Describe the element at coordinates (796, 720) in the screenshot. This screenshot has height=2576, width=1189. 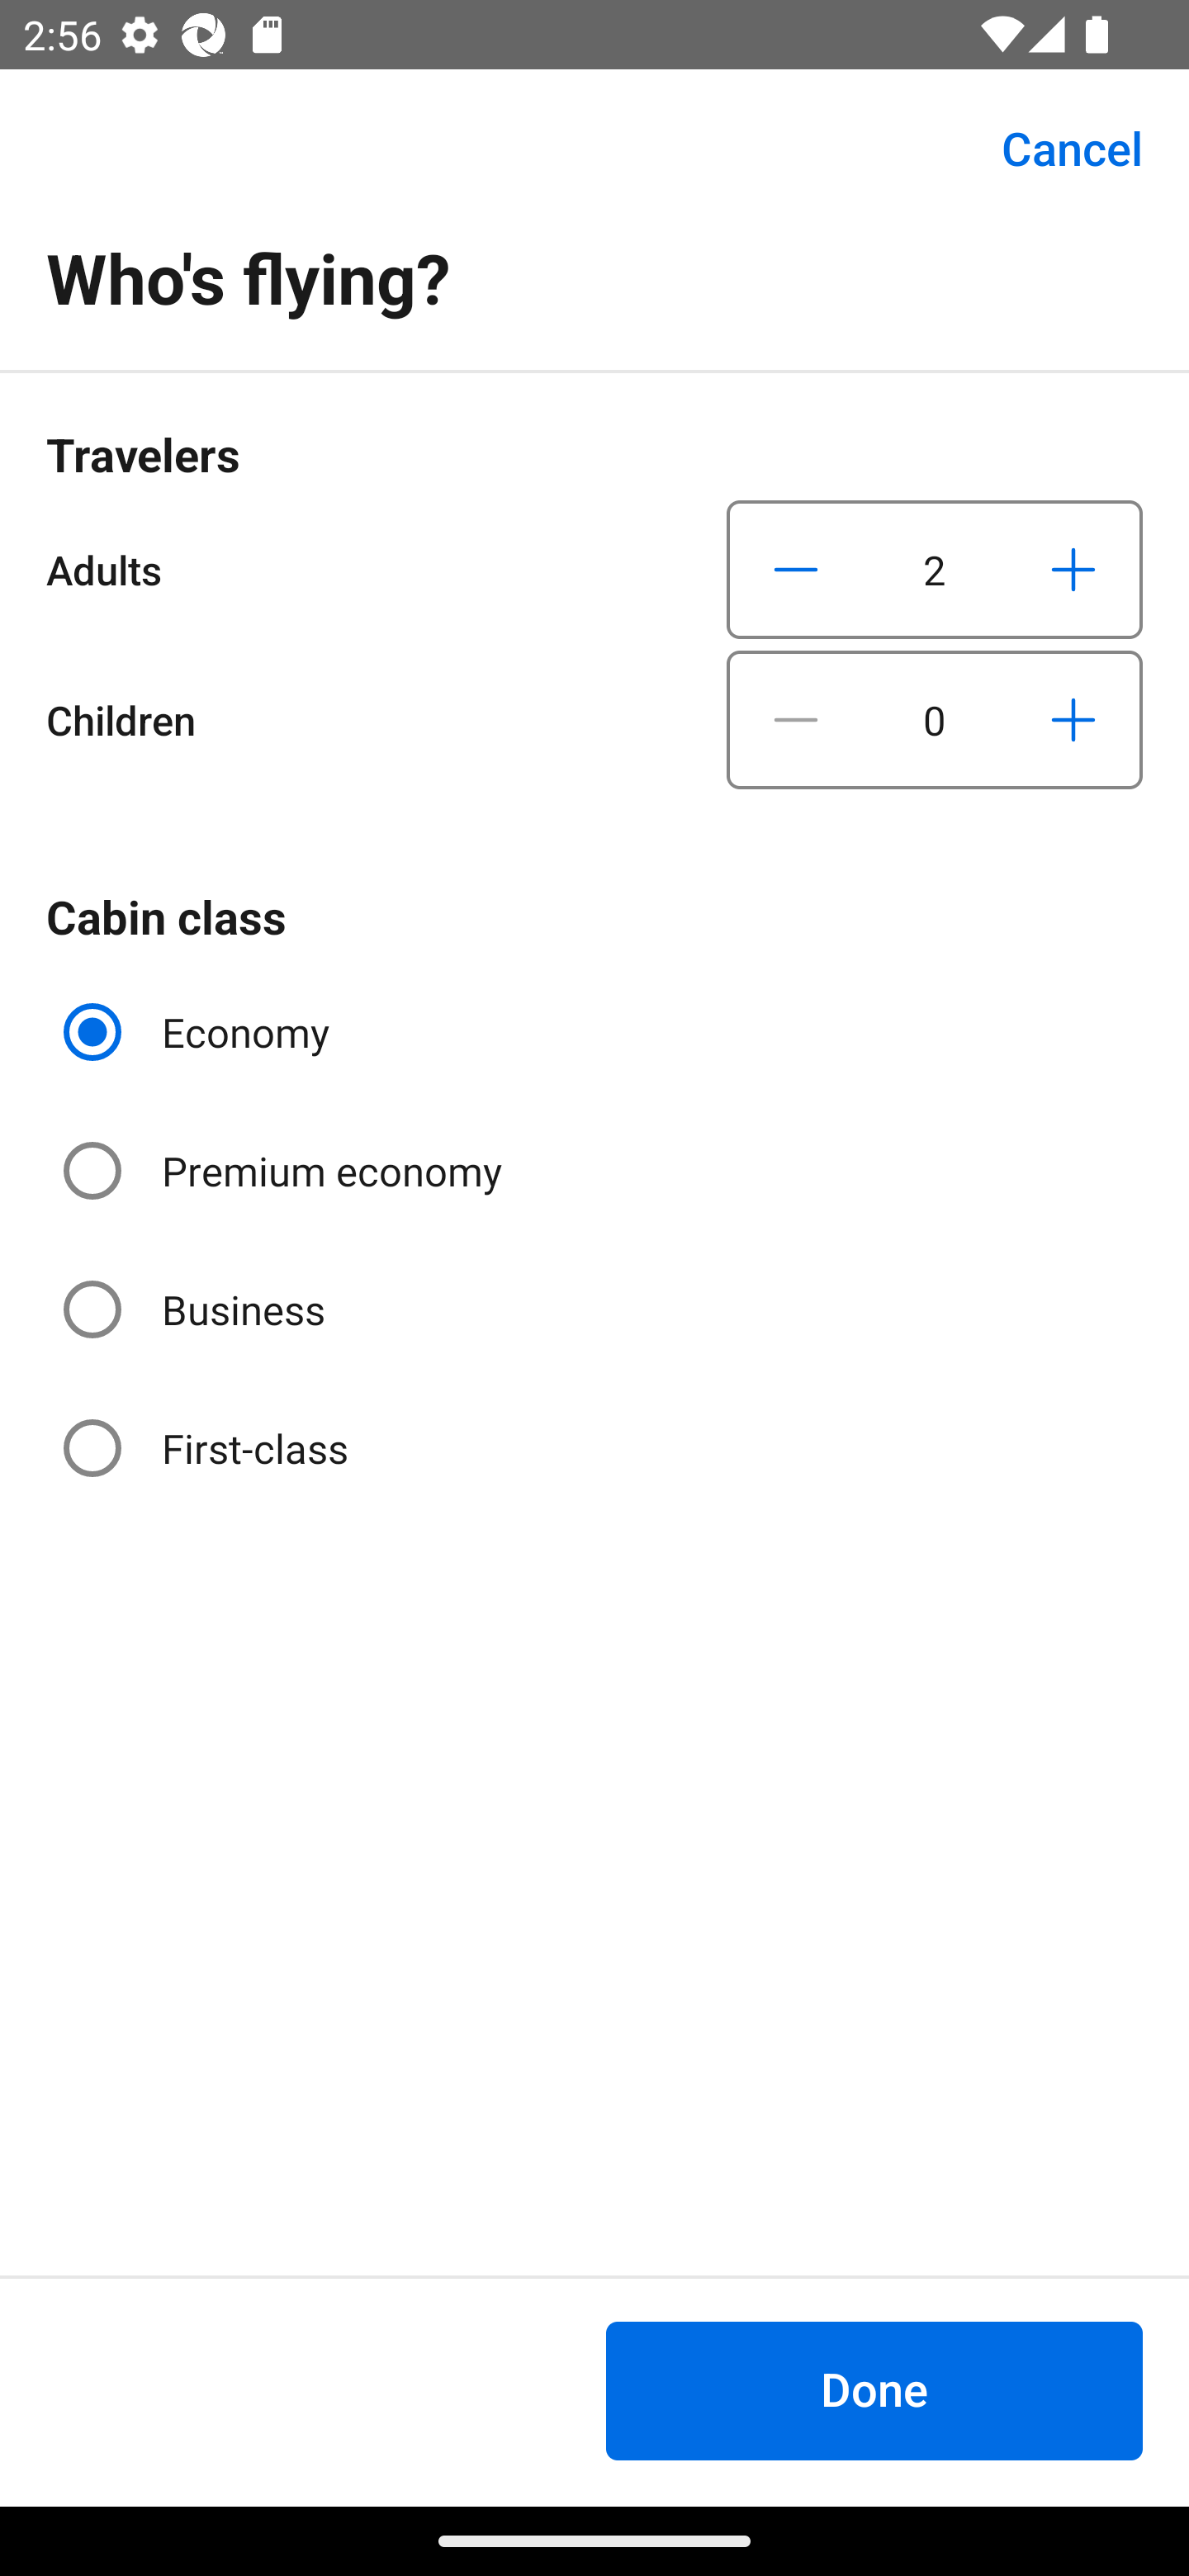
I see `Decrease` at that location.